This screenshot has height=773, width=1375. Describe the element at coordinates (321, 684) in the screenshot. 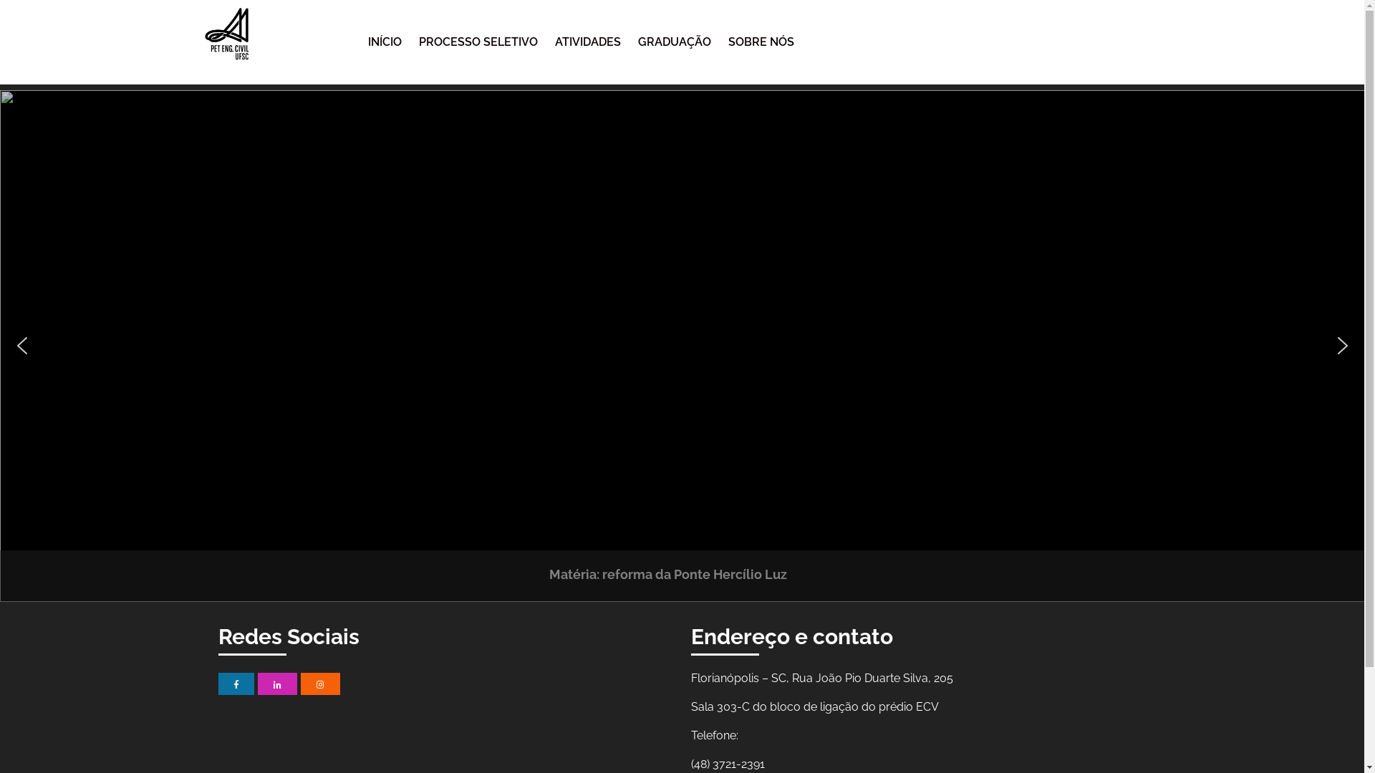

I see `Instagram` at that location.